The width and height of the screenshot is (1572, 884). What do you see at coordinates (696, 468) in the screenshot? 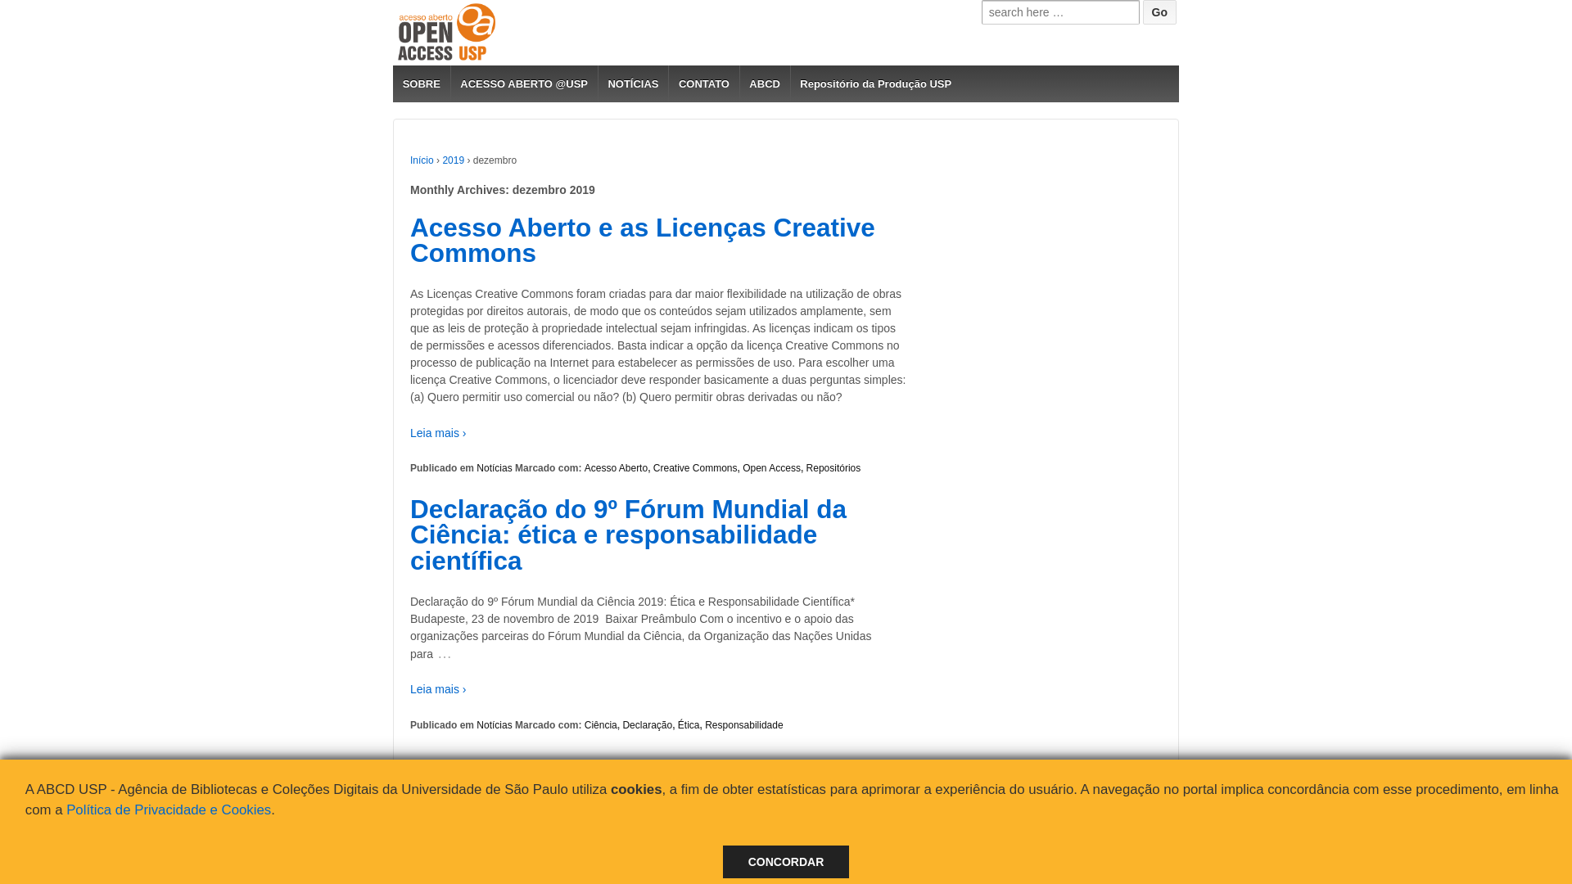
I see `Creative Commons` at bounding box center [696, 468].